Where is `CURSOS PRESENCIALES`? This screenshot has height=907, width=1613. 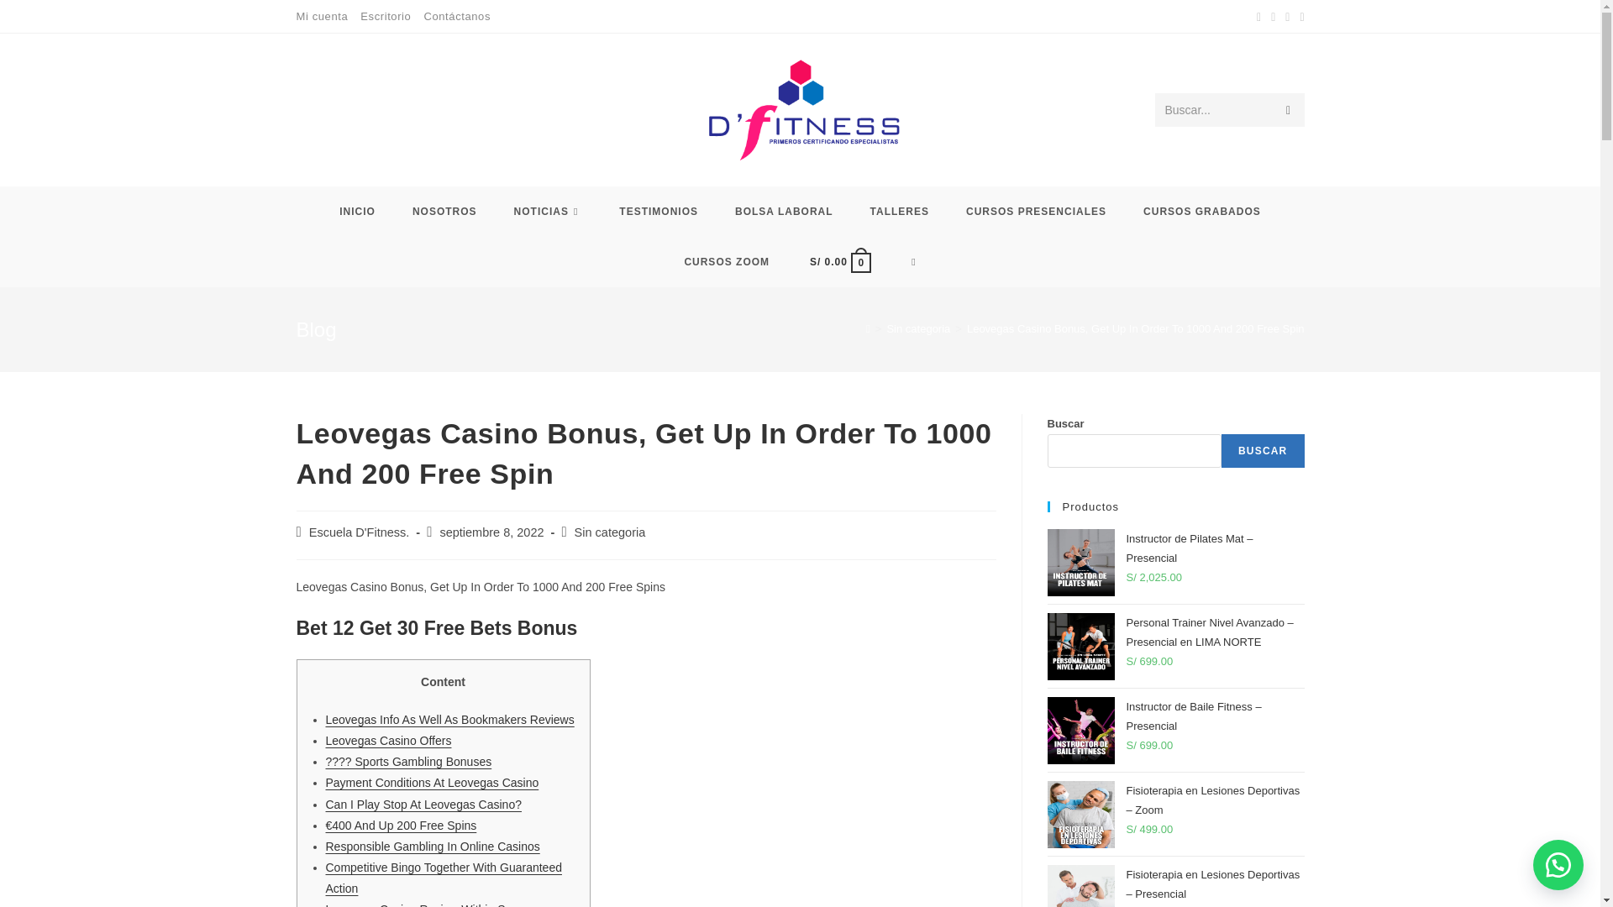 CURSOS PRESENCIALES is located at coordinates (1036, 212).